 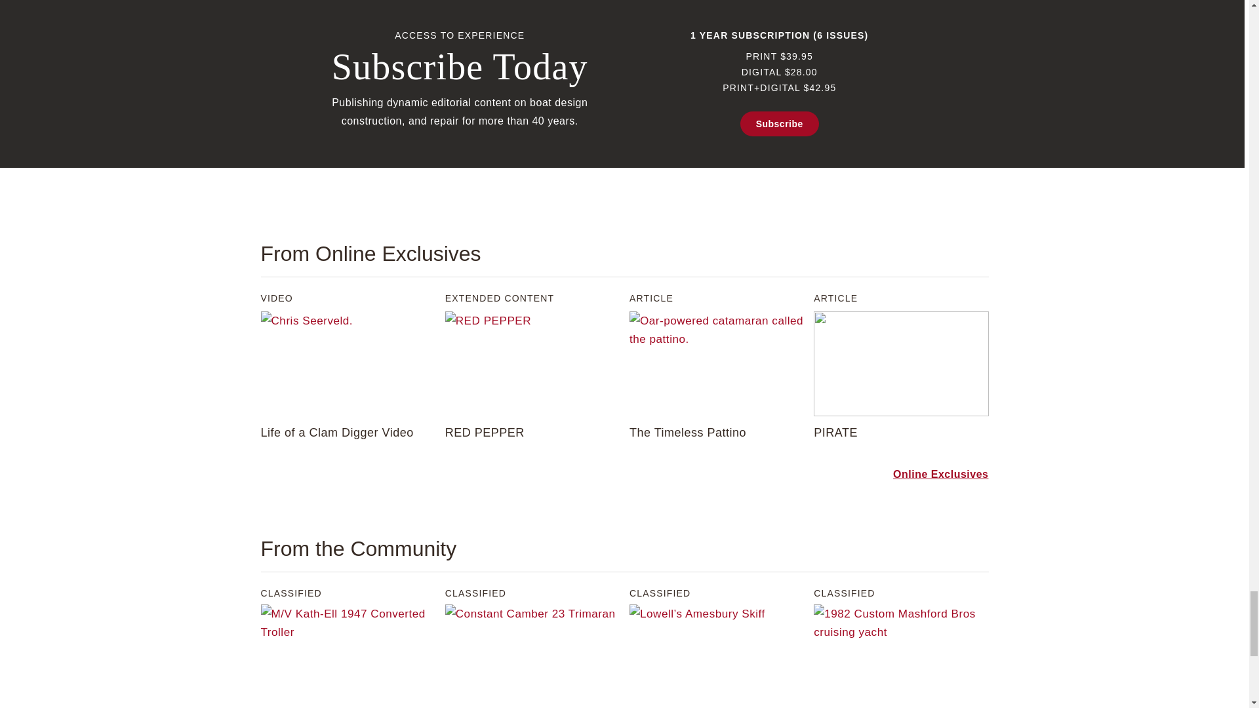 I want to click on 1982 60' Custom Mashford Bros - LONE STAR, so click(x=901, y=656).